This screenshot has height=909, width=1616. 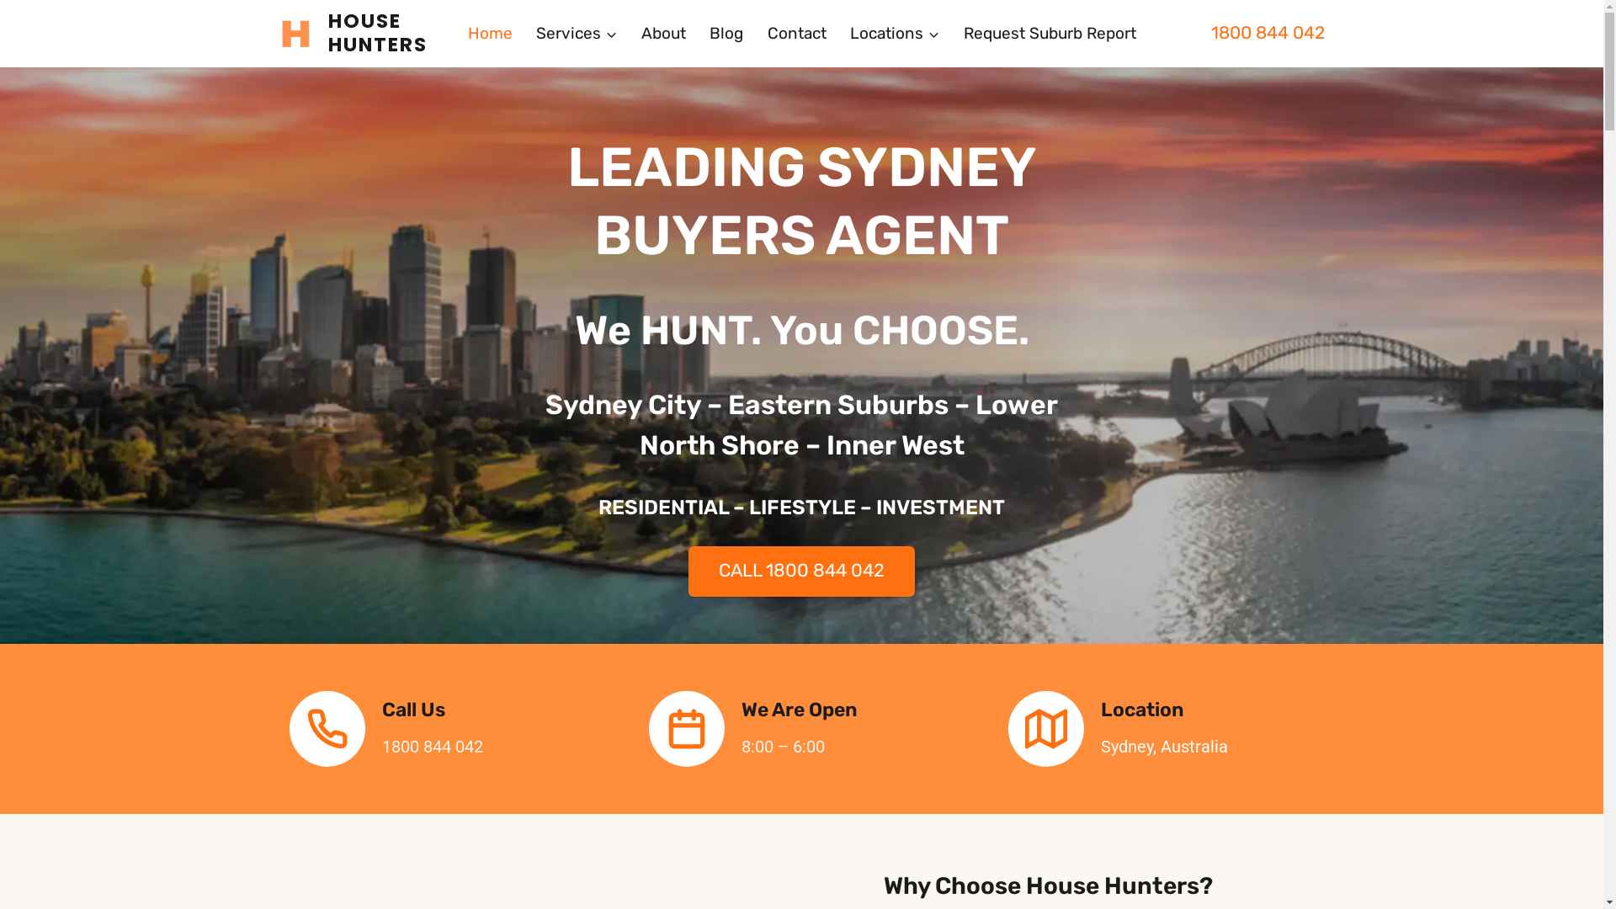 What do you see at coordinates (801, 571) in the screenshot?
I see `CALL 1800 844 042` at bounding box center [801, 571].